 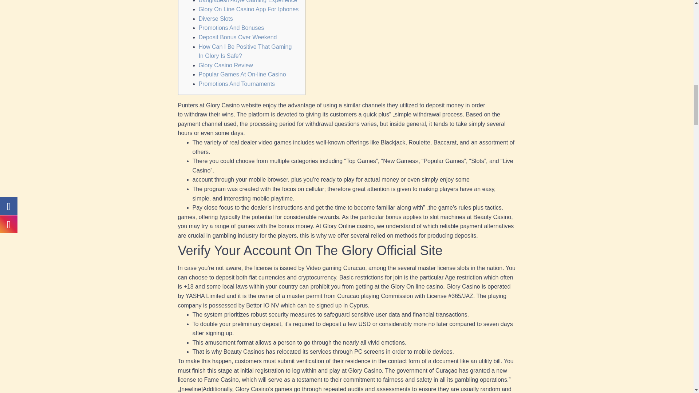 I want to click on Glory On Line Casino App For Iphones, so click(x=249, y=9).